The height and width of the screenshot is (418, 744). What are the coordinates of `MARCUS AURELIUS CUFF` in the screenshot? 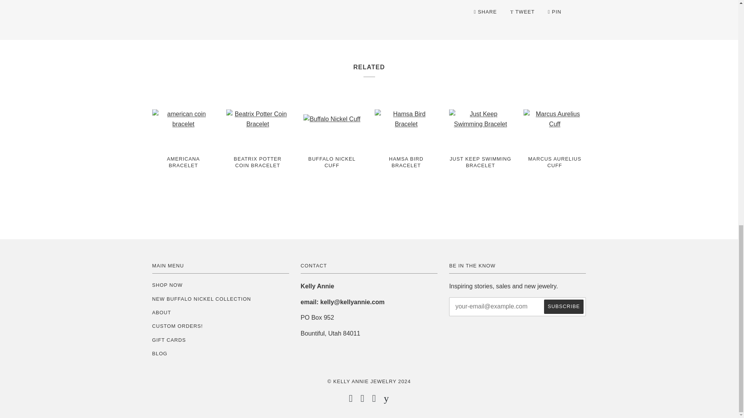 It's located at (555, 174).